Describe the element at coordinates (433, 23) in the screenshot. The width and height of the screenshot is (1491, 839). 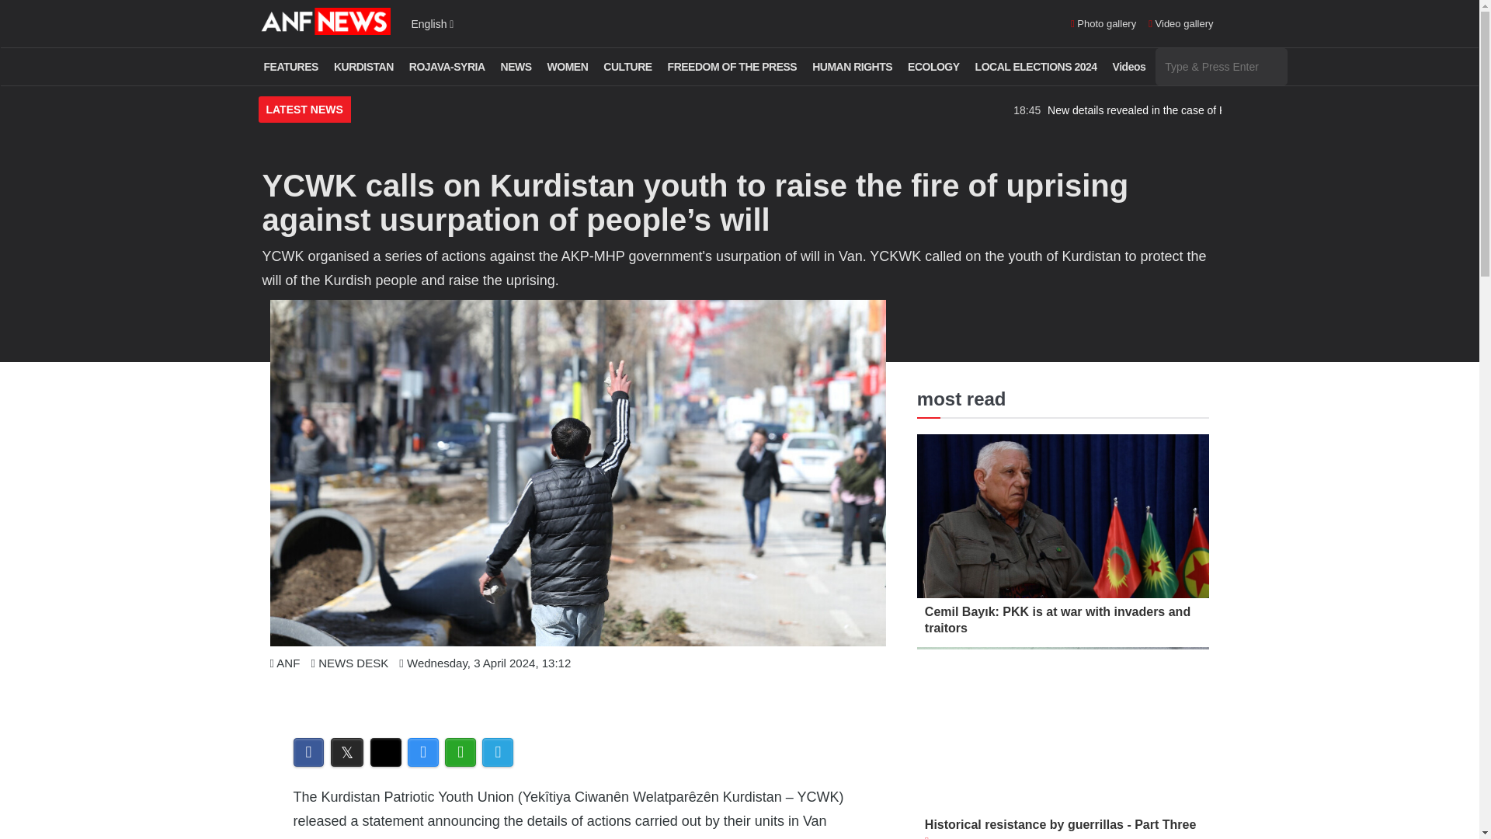
I see `English` at that location.